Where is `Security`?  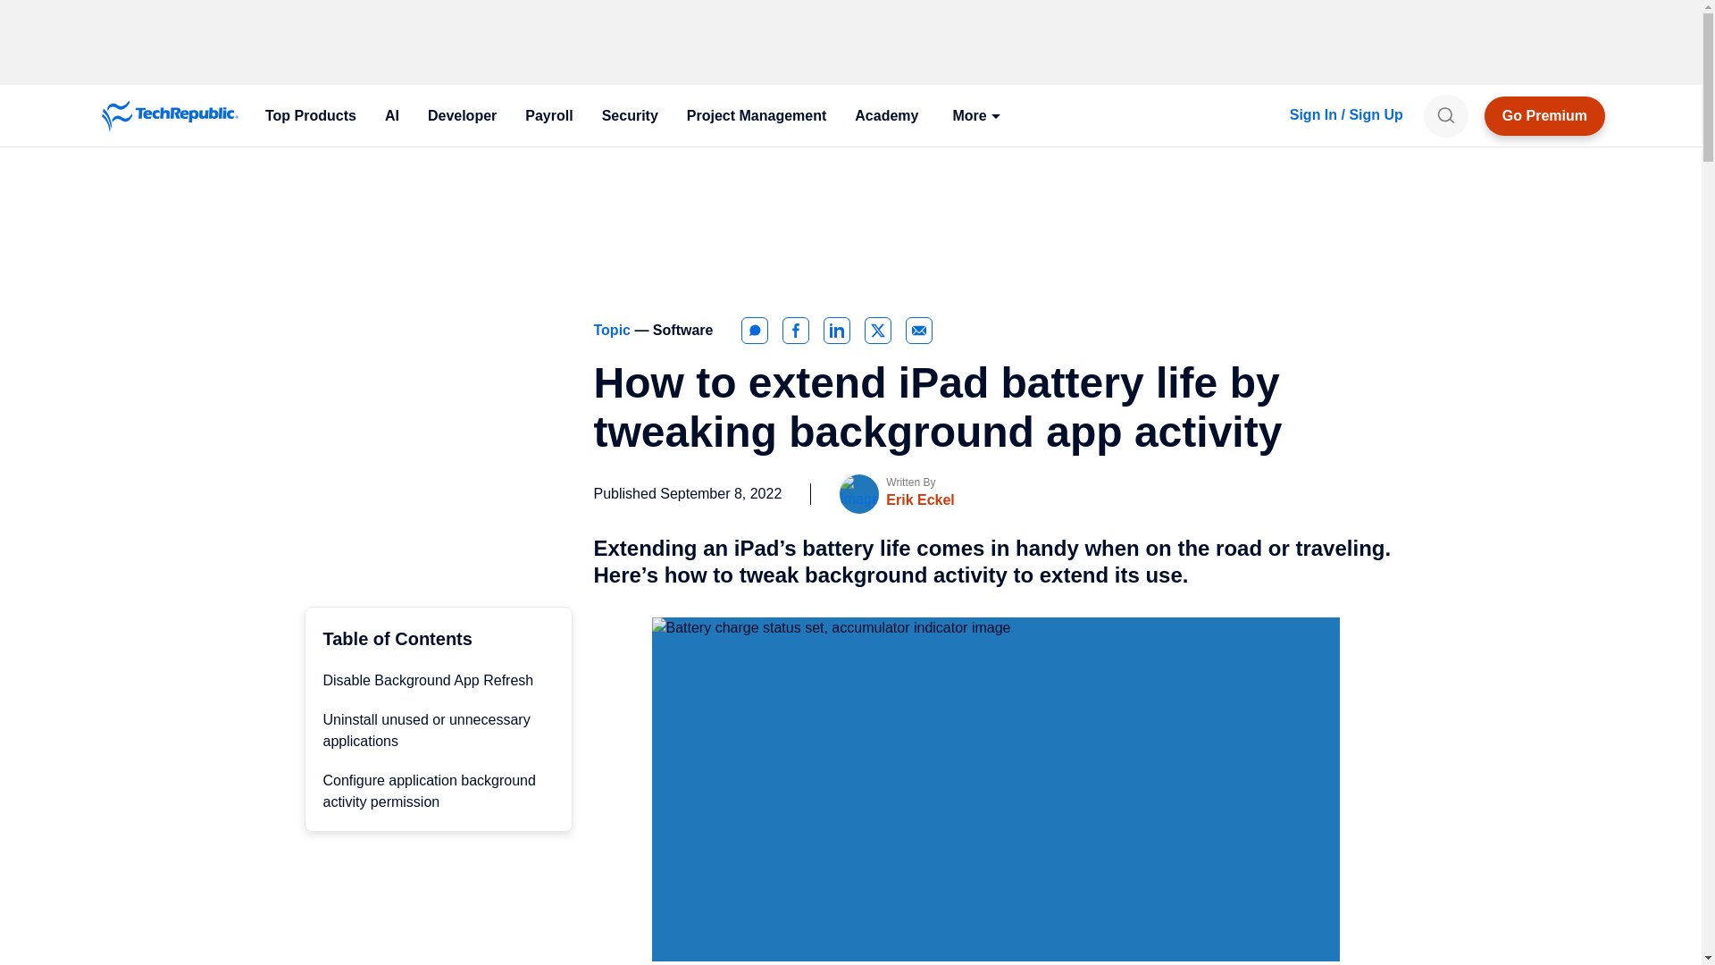 Security is located at coordinates (630, 116).